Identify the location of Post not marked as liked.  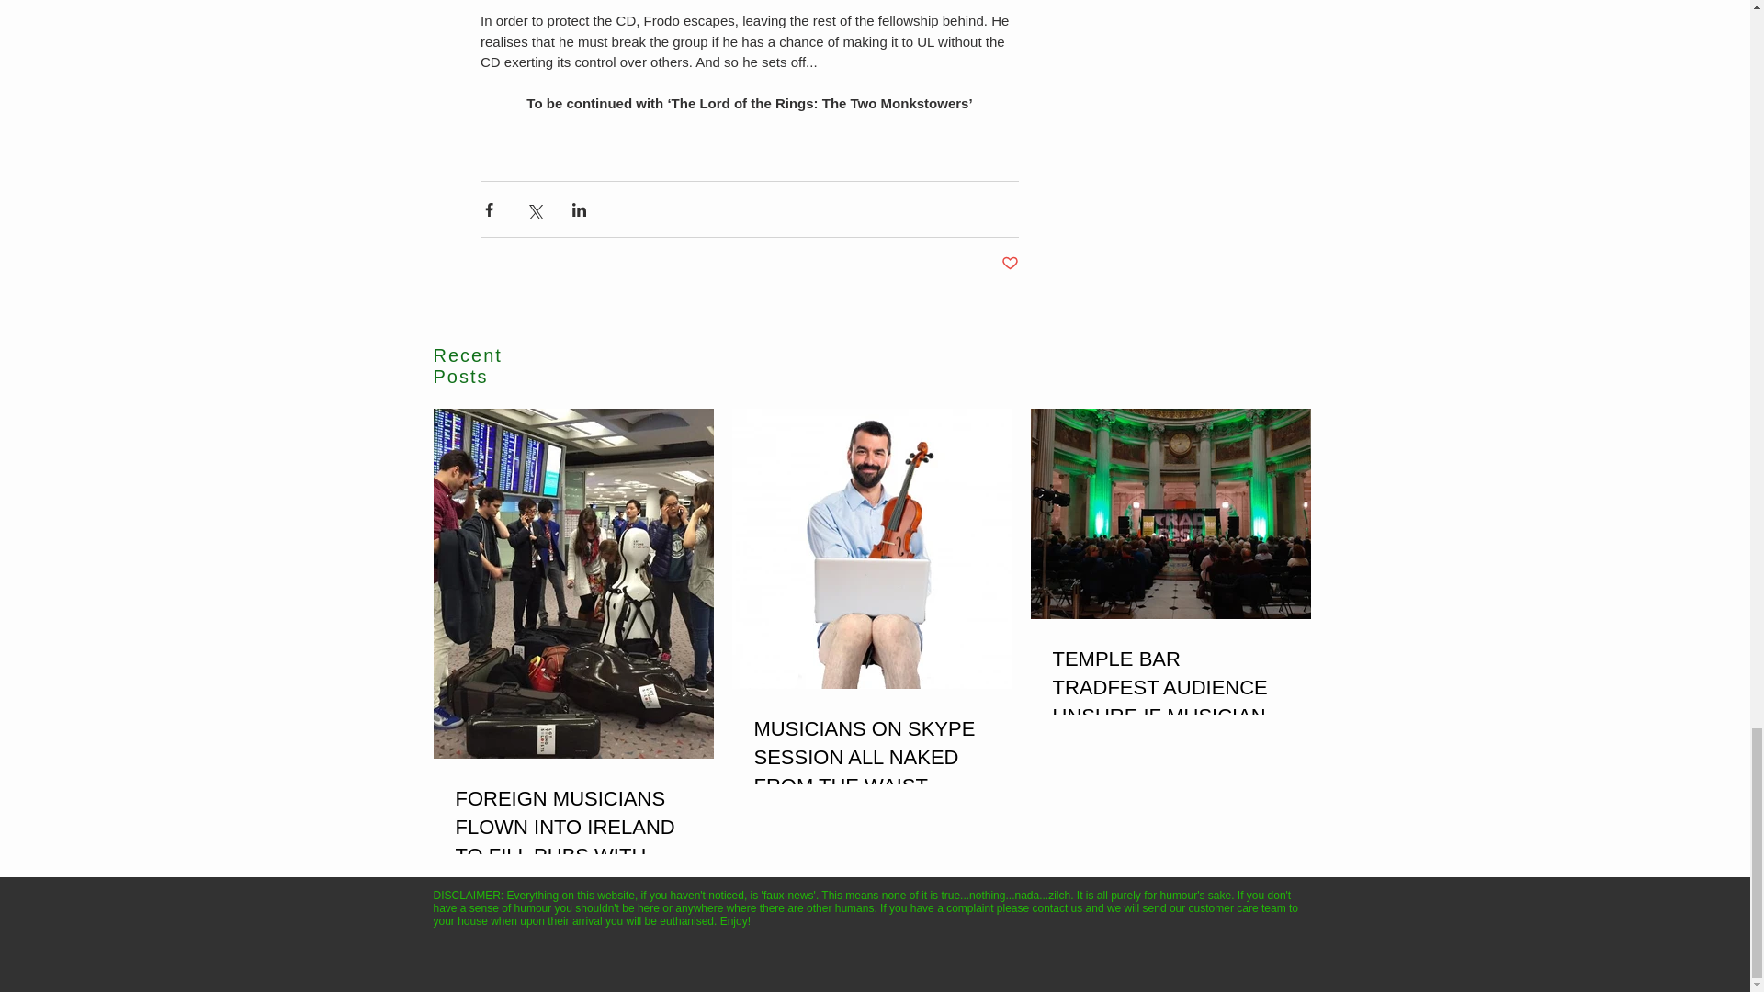
(1011, 264).